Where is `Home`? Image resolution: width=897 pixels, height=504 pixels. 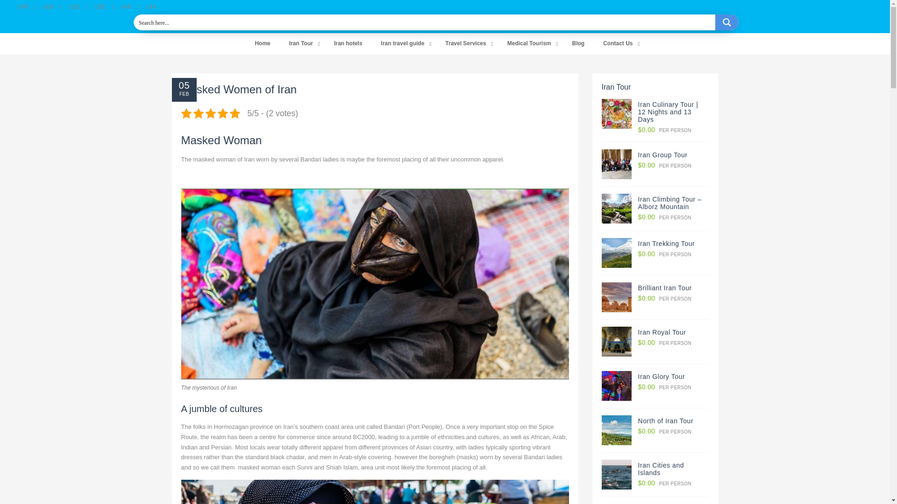
Home is located at coordinates (262, 44).